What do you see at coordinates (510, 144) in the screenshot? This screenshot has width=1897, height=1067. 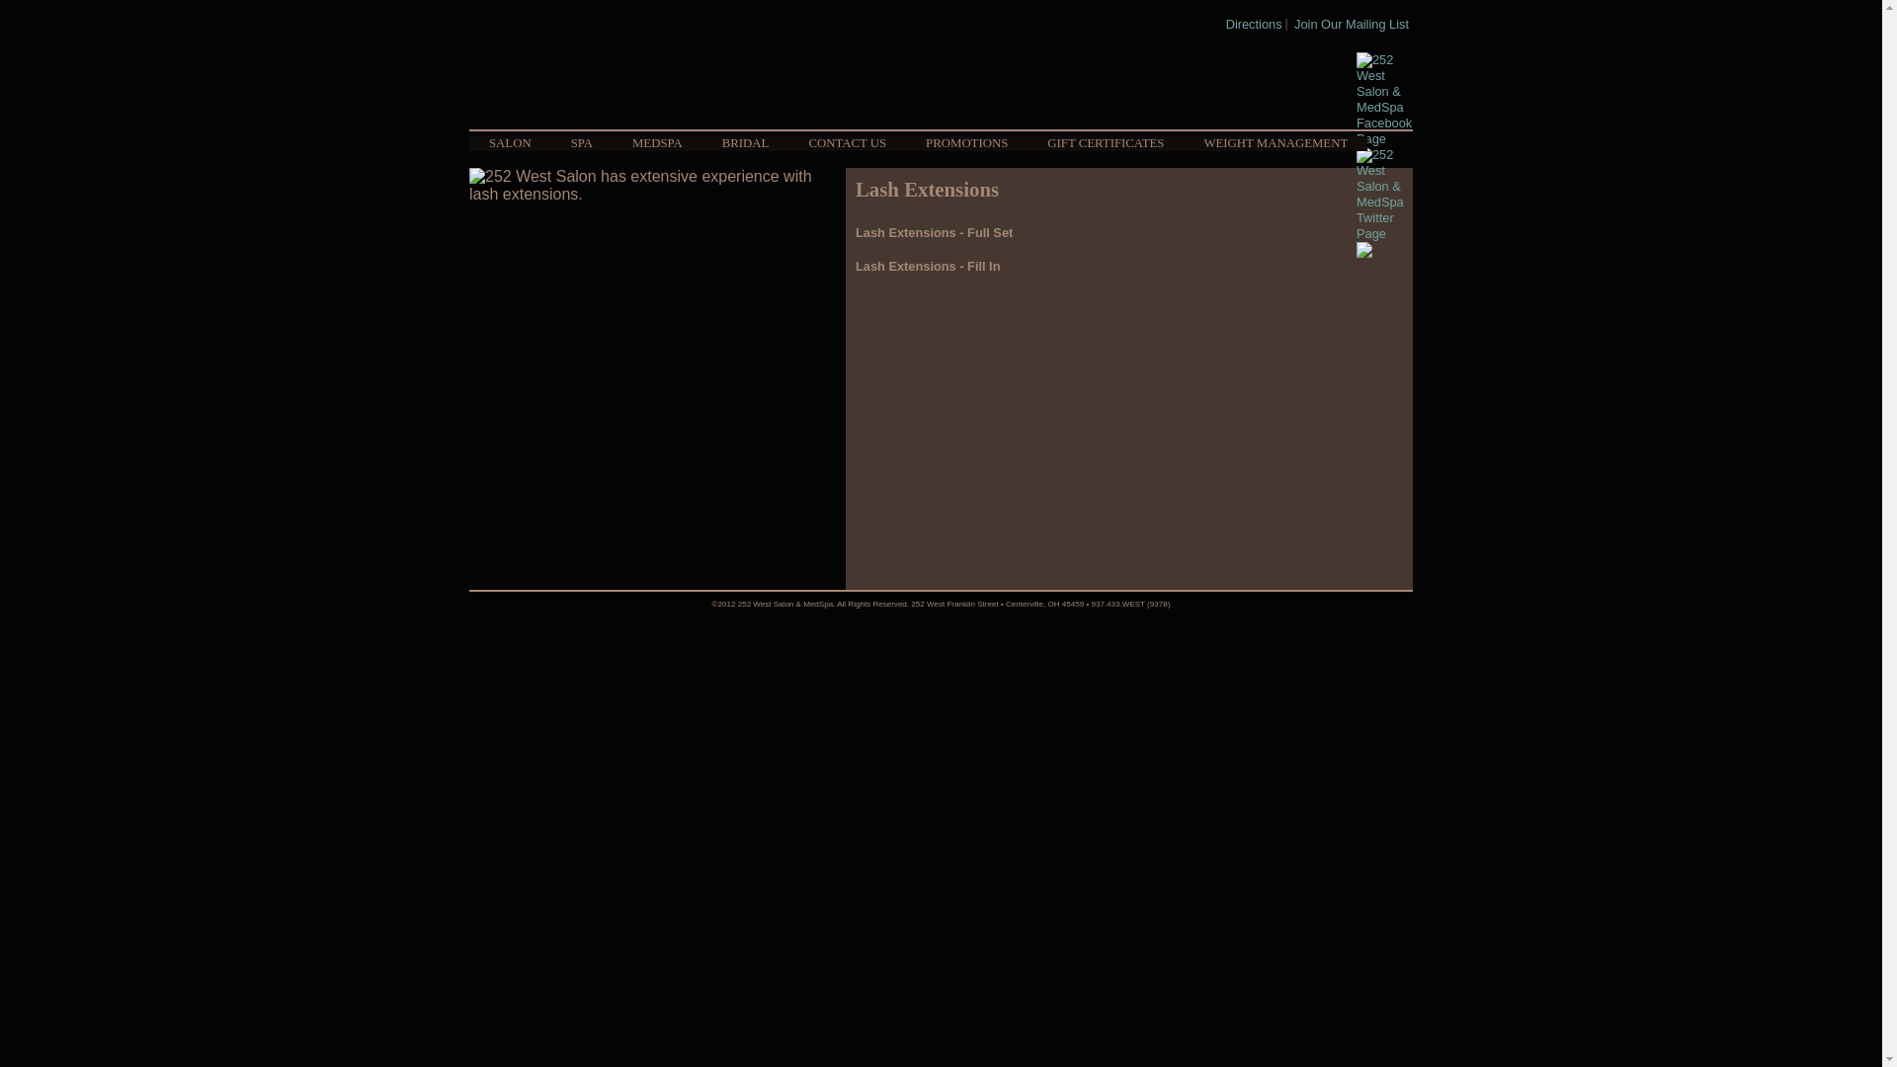 I see `SALON` at bounding box center [510, 144].